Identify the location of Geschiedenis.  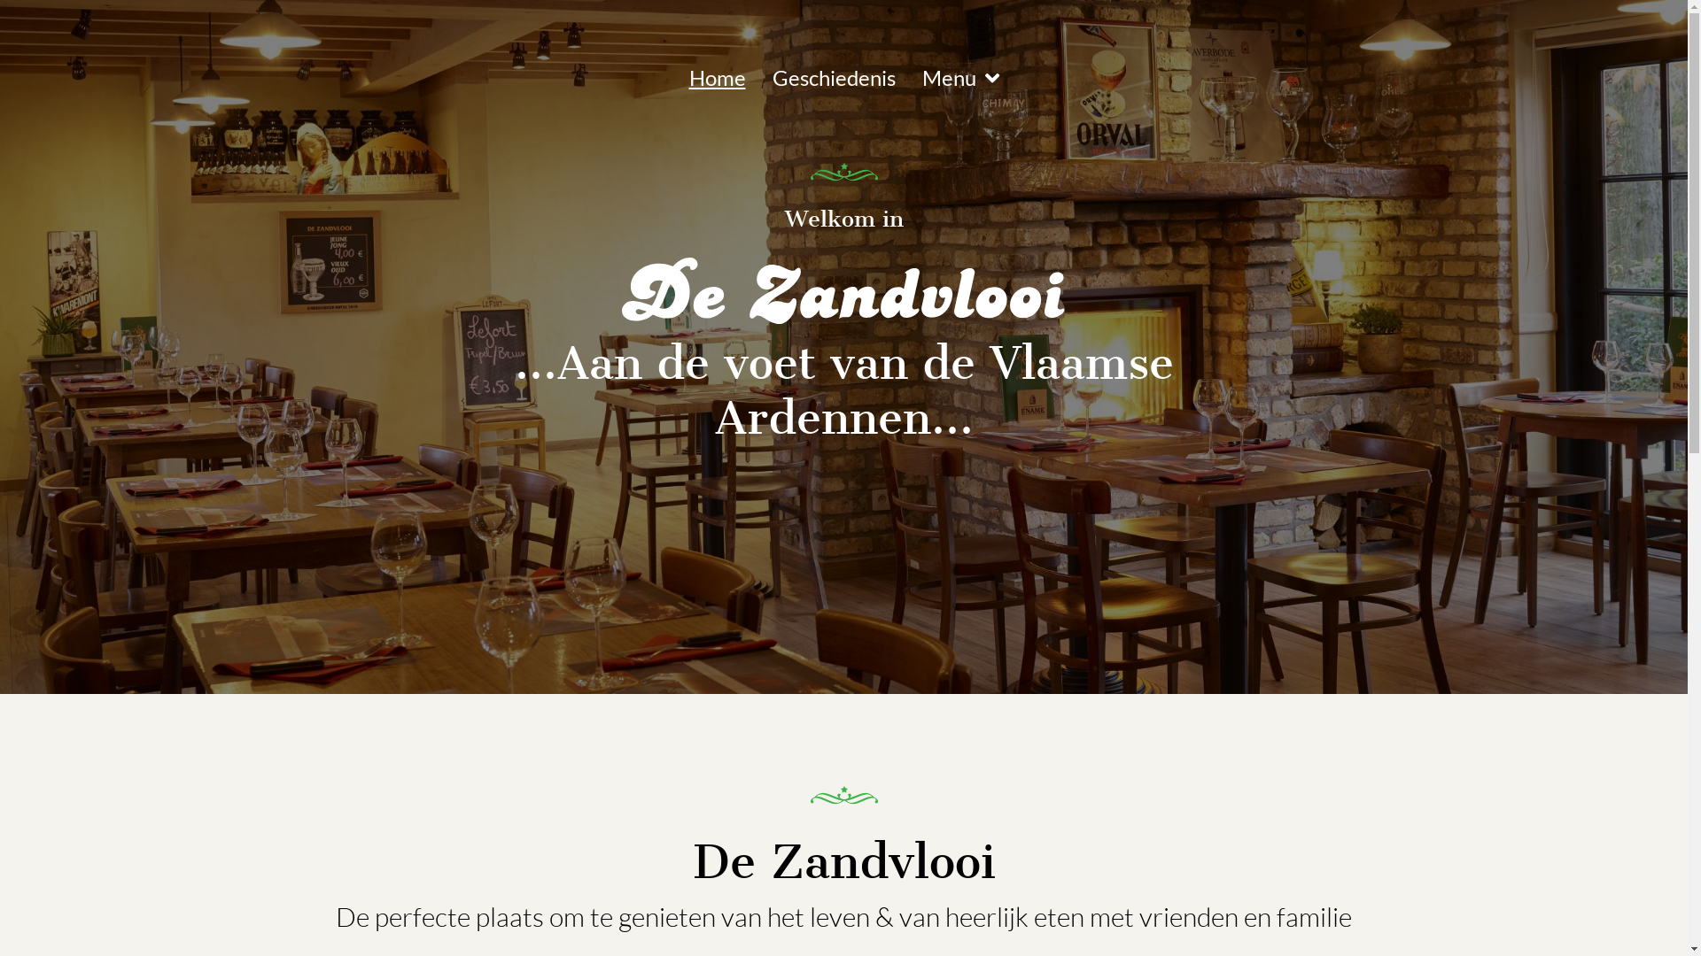
(833, 78).